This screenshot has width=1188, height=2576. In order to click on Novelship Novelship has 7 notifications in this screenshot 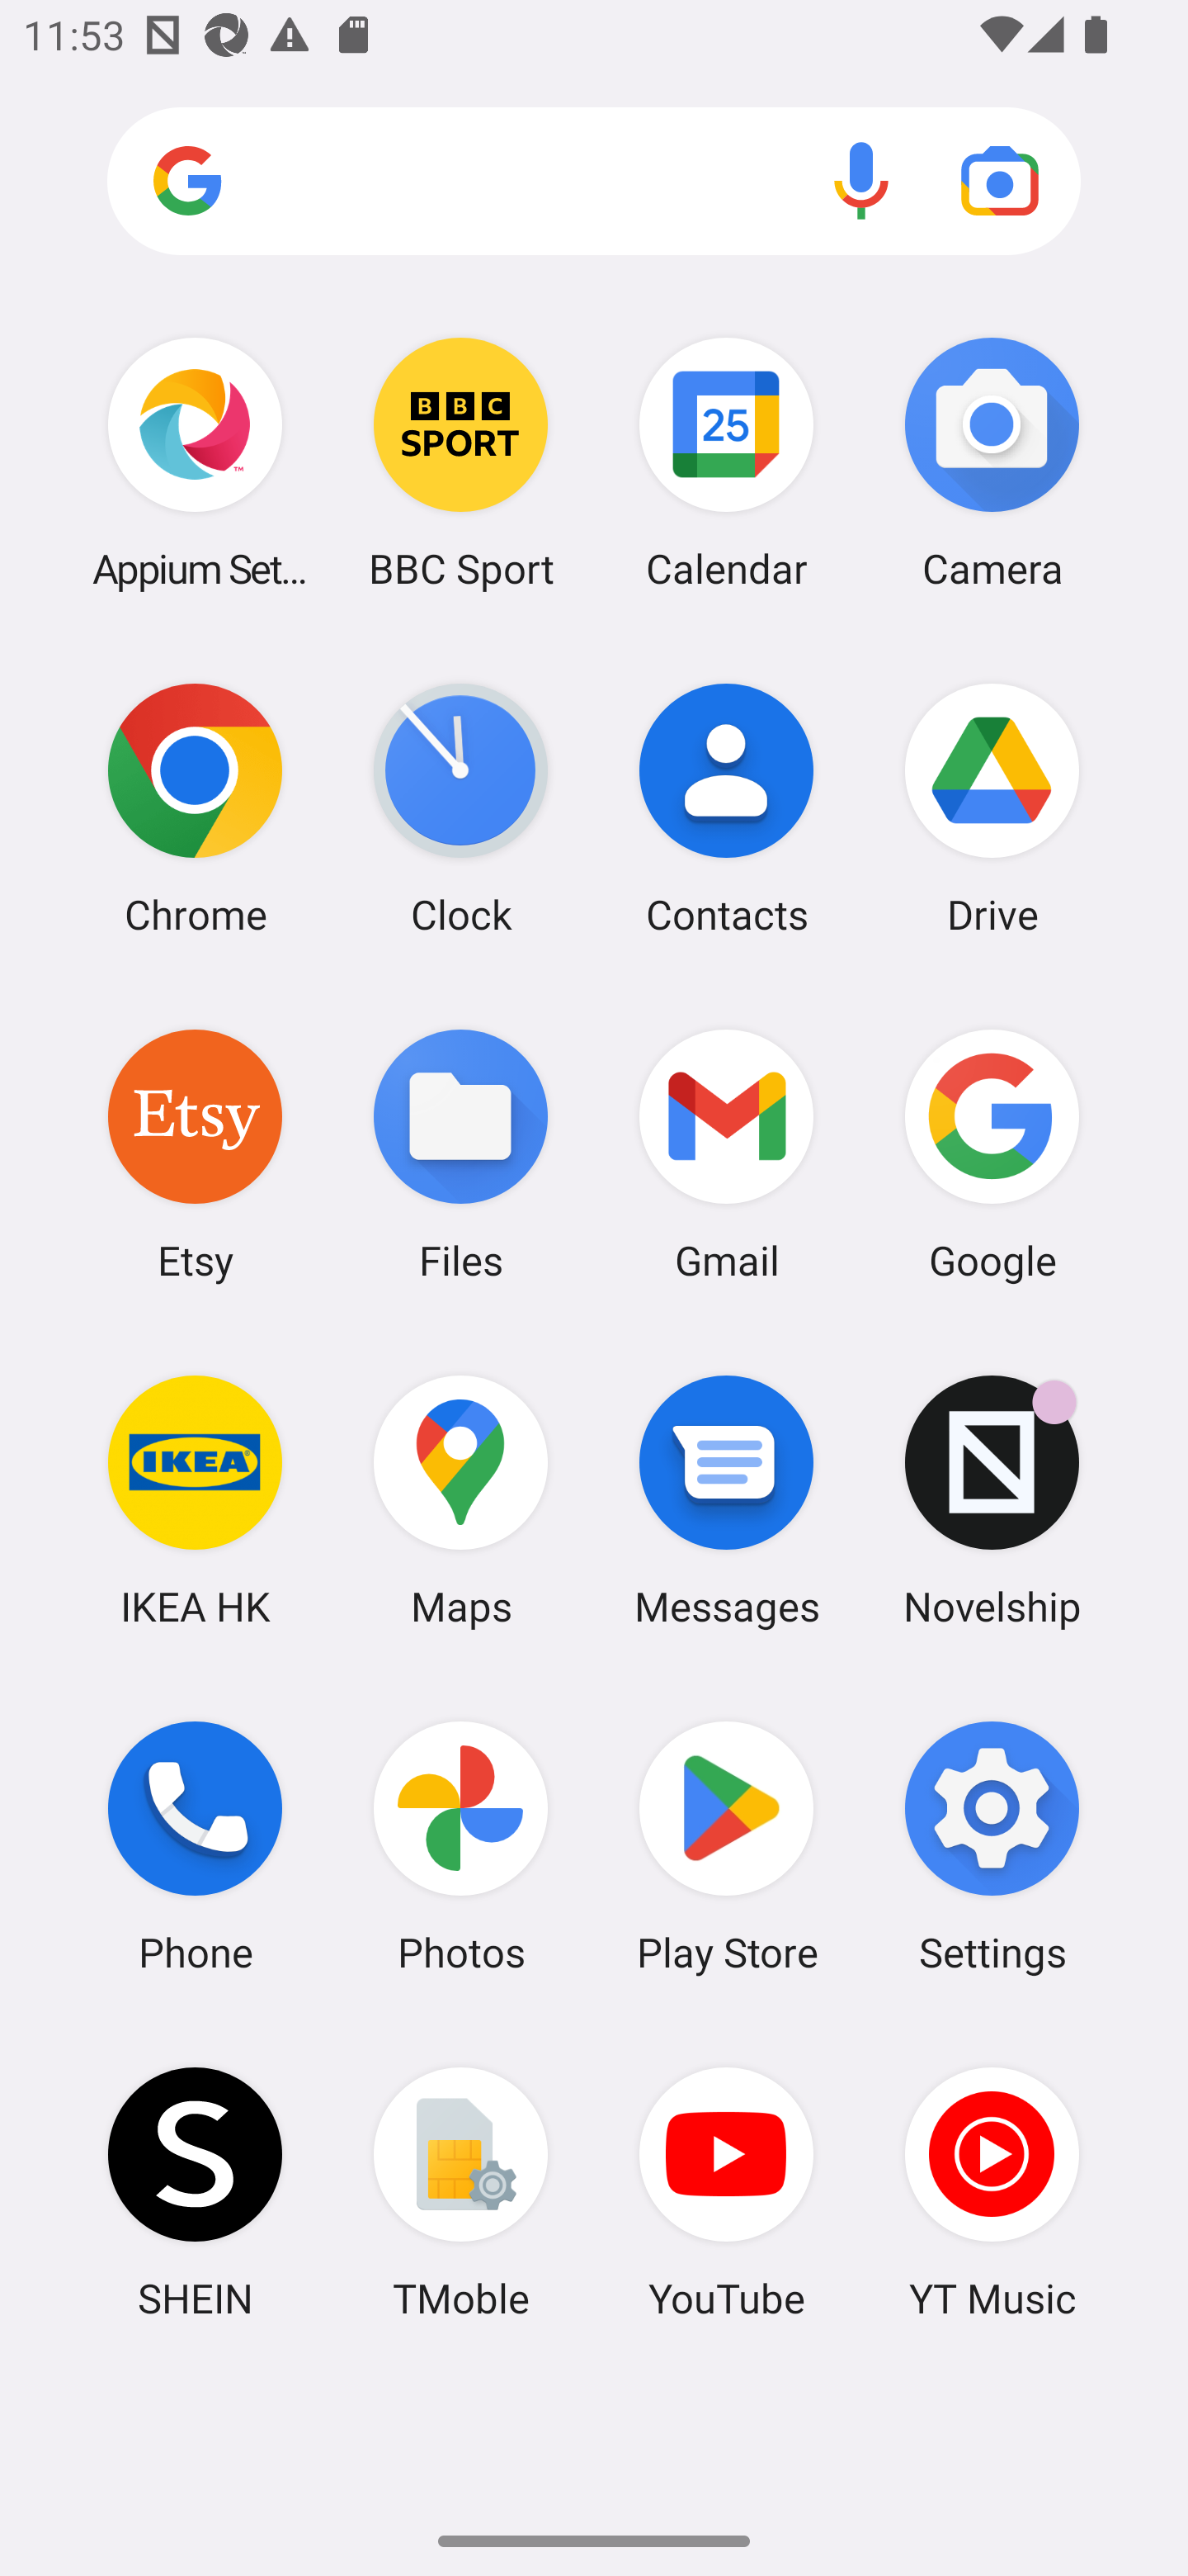, I will do `click(992, 1500)`.